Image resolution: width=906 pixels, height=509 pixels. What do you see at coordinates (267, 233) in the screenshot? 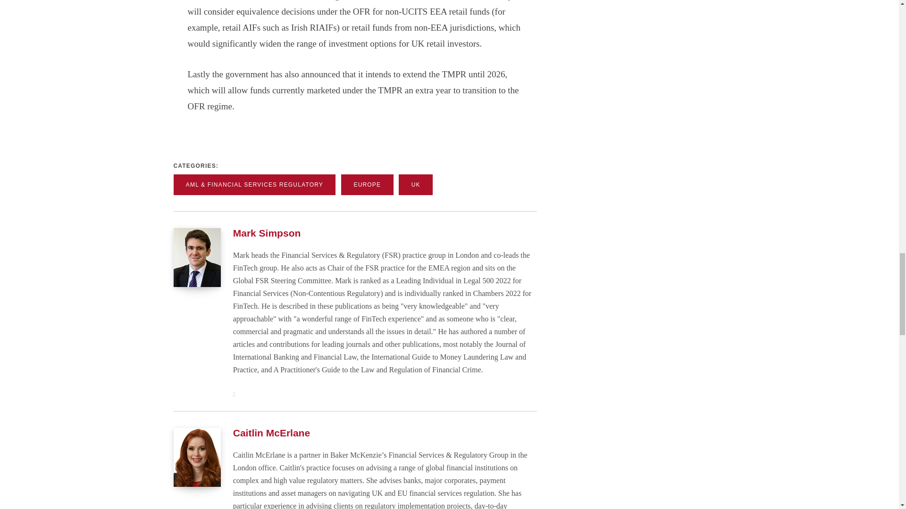
I see `Posts by Mark Simpson` at bounding box center [267, 233].